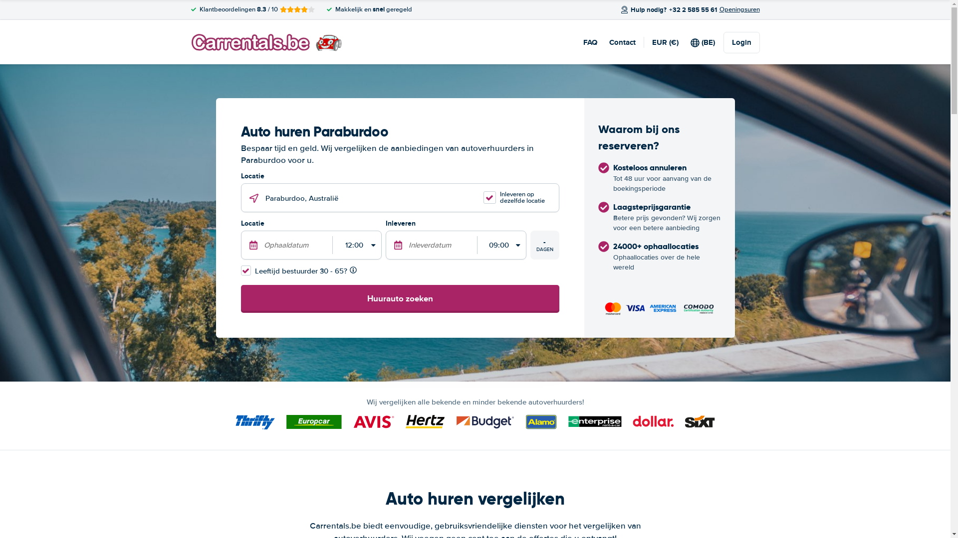  Describe the element at coordinates (353, 270) in the screenshot. I see `info-circle-regular` at that location.